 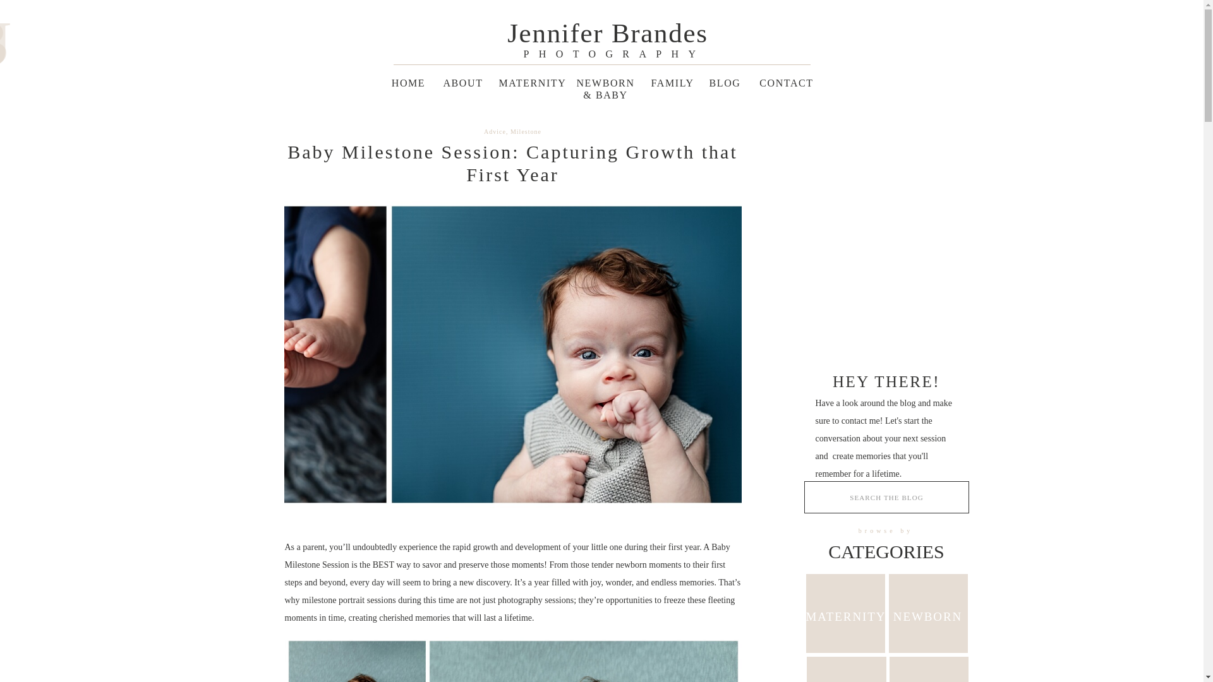 I want to click on Jennifer Brandes, so click(x=608, y=33).